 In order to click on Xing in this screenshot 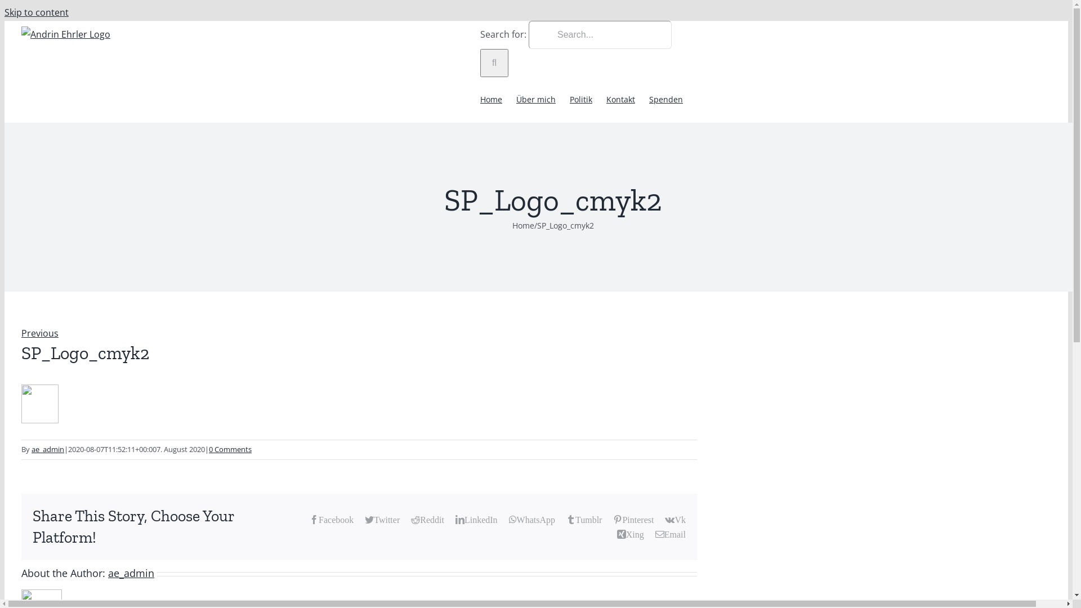, I will do `click(631, 534)`.